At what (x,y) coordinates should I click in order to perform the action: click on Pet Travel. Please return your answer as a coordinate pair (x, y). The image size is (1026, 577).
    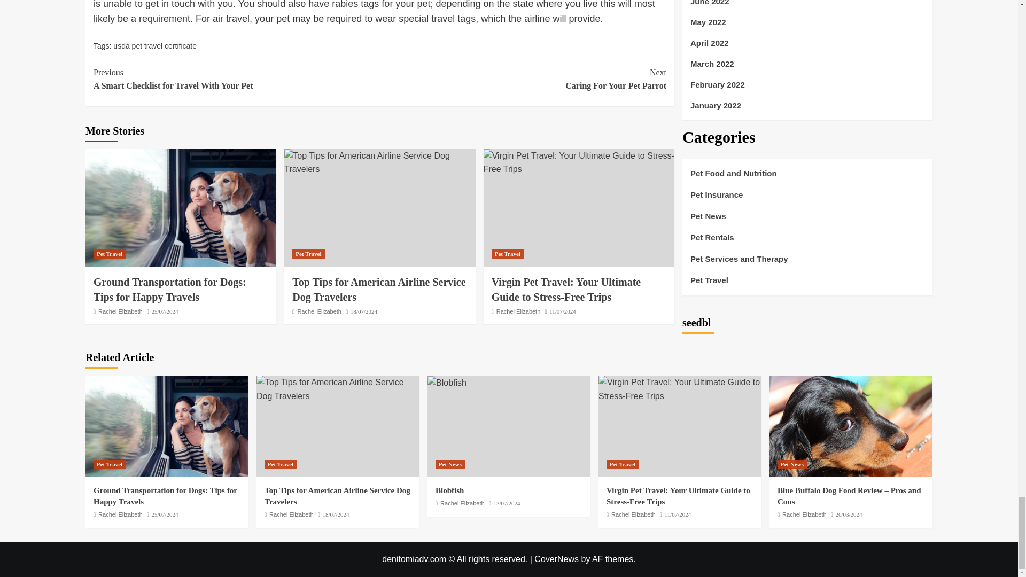
    Looking at the image, I should click on (308, 253).